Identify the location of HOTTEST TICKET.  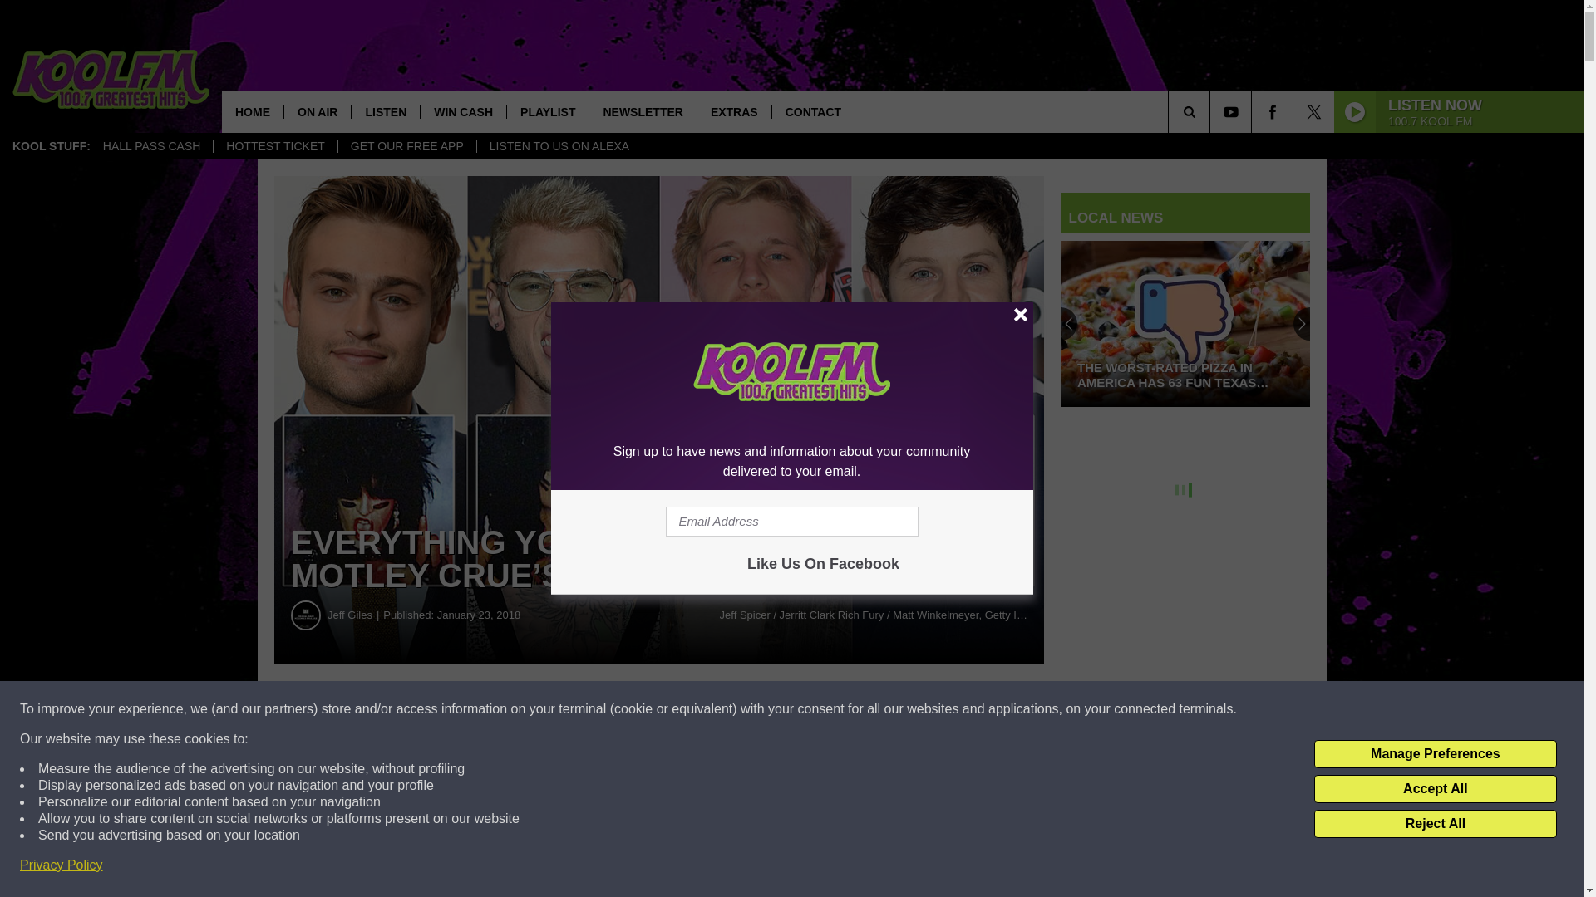
(274, 146).